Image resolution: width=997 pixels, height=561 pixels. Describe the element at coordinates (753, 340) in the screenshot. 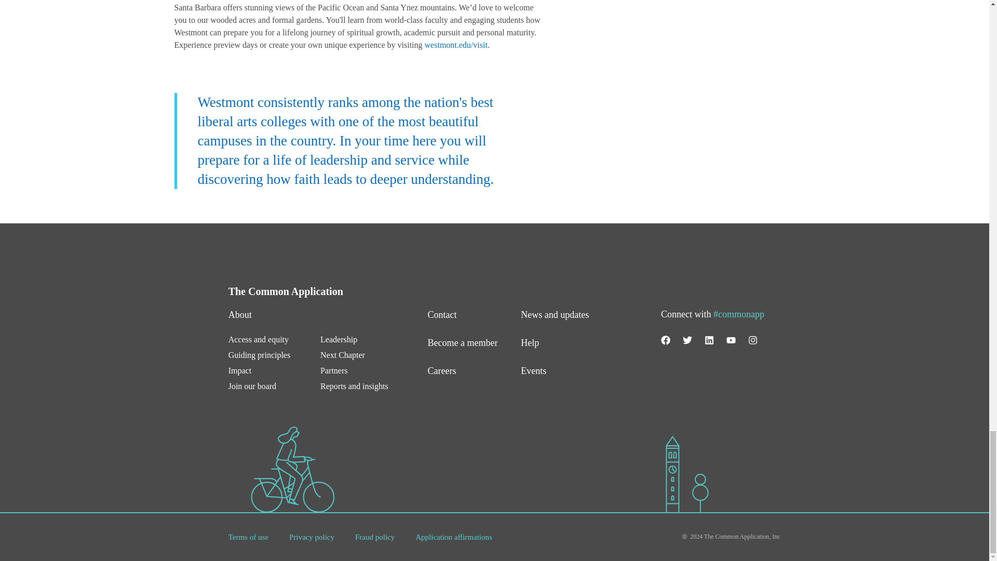

I see `Instagram icon` at that location.